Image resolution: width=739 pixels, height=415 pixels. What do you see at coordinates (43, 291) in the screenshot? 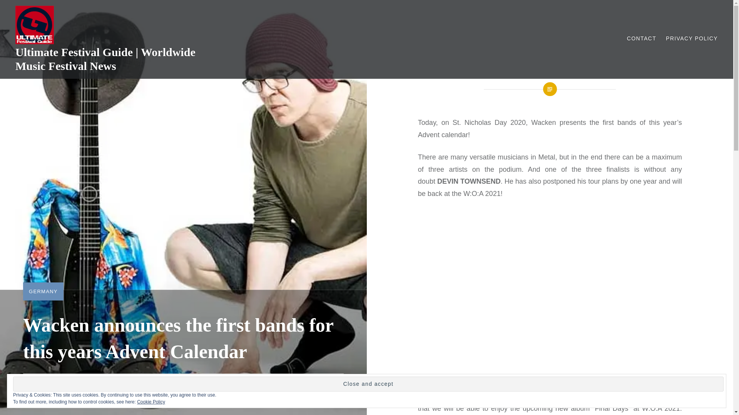
I see `GERMANY` at bounding box center [43, 291].